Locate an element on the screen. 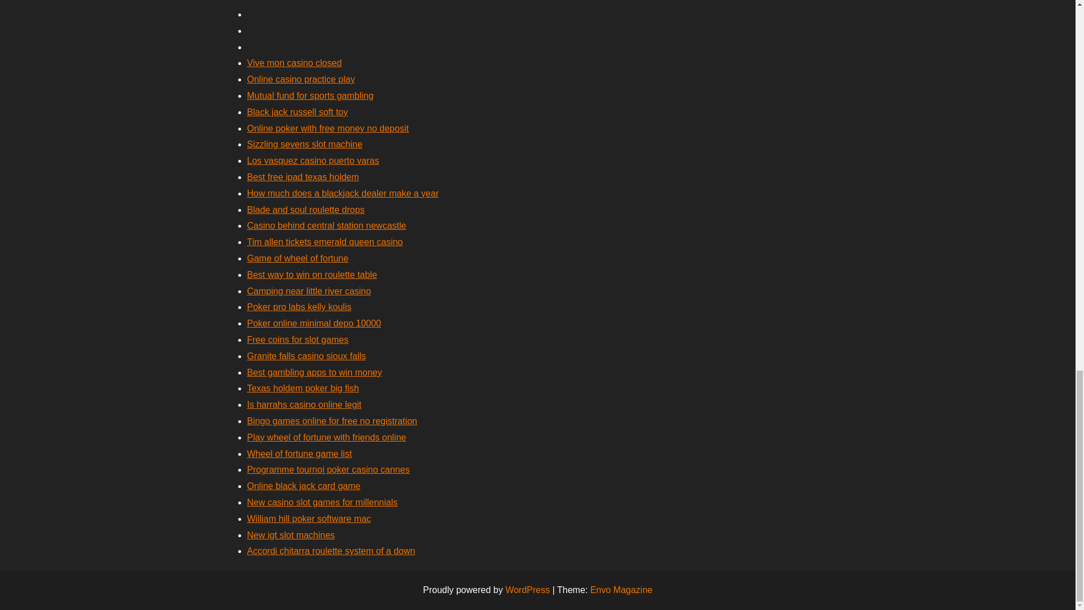 This screenshot has width=1084, height=610. Camping near little river casino is located at coordinates (309, 290).